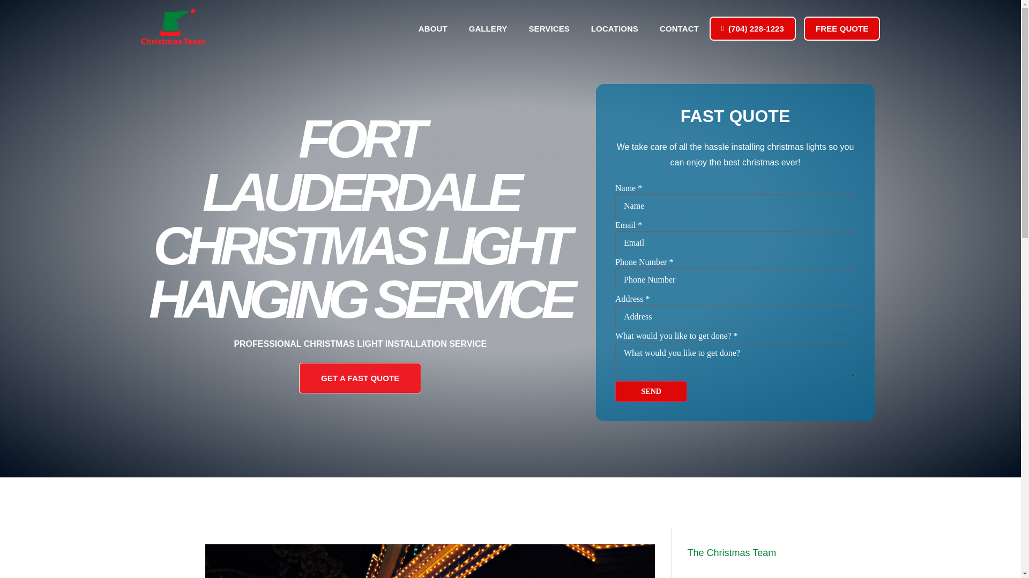  I want to click on LOCATIONS, so click(614, 28).